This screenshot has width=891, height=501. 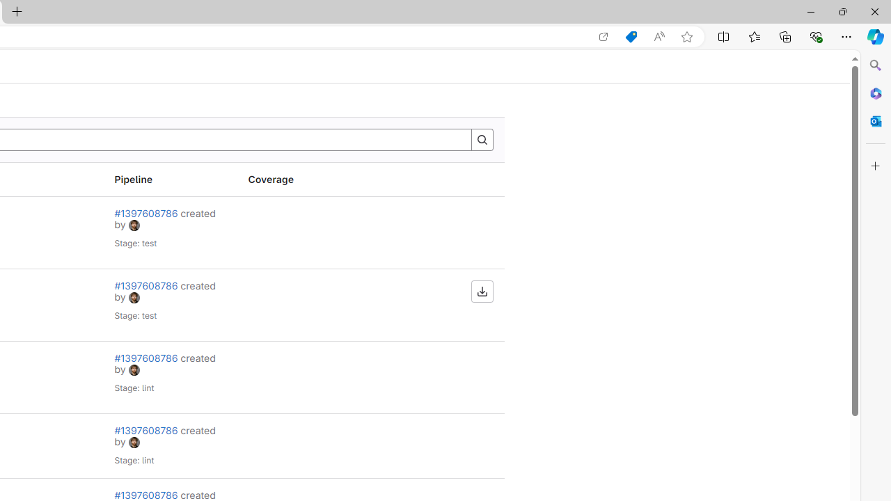 I want to click on #1397608786 created by avatar Stage: lint, so click(x=170, y=446).